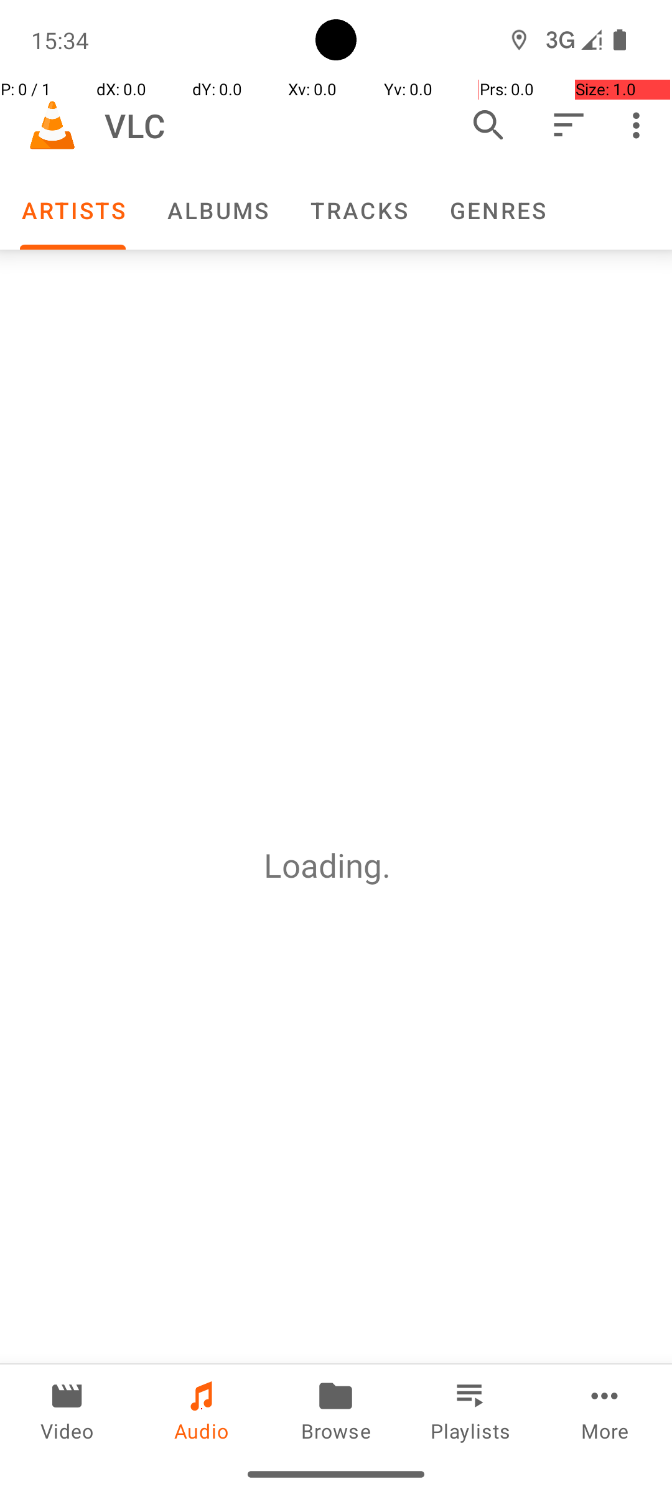 The width and height of the screenshot is (672, 1494). What do you see at coordinates (217, 210) in the screenshot?
I see `ALBUMS` at bounding box center [217, 210].